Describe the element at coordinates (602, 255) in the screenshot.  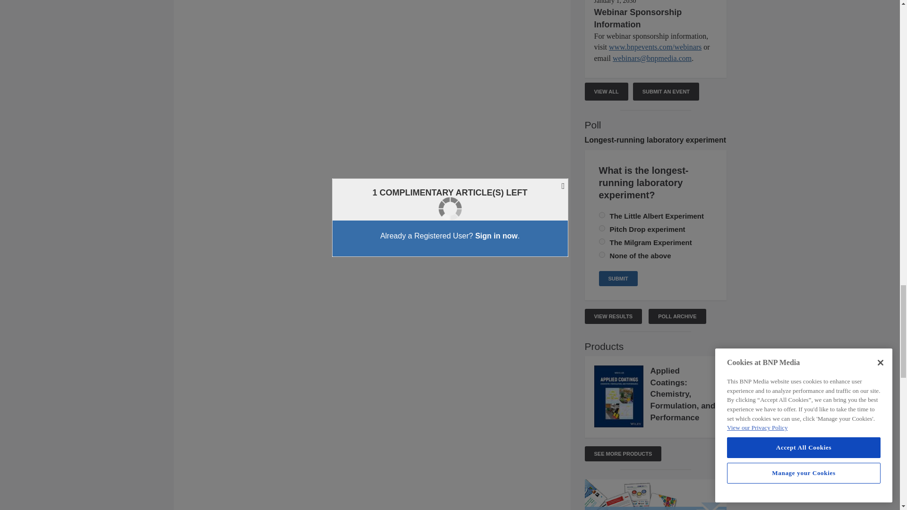
I see `231` at that location.